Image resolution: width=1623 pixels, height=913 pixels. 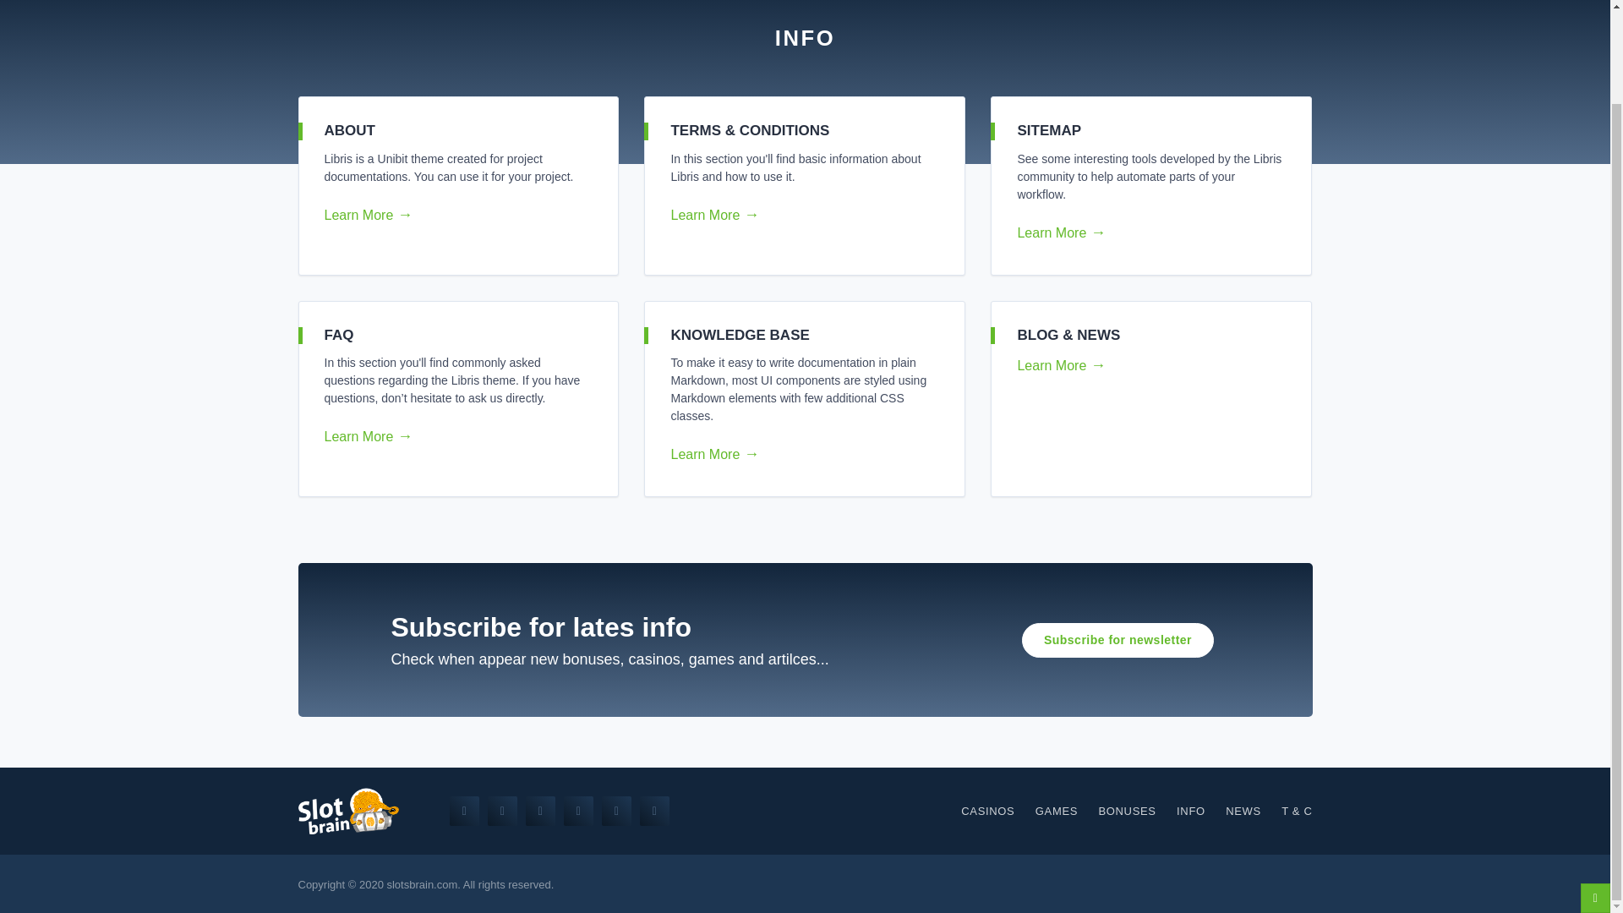 I want to click on skype, so click(x=540, y=811).